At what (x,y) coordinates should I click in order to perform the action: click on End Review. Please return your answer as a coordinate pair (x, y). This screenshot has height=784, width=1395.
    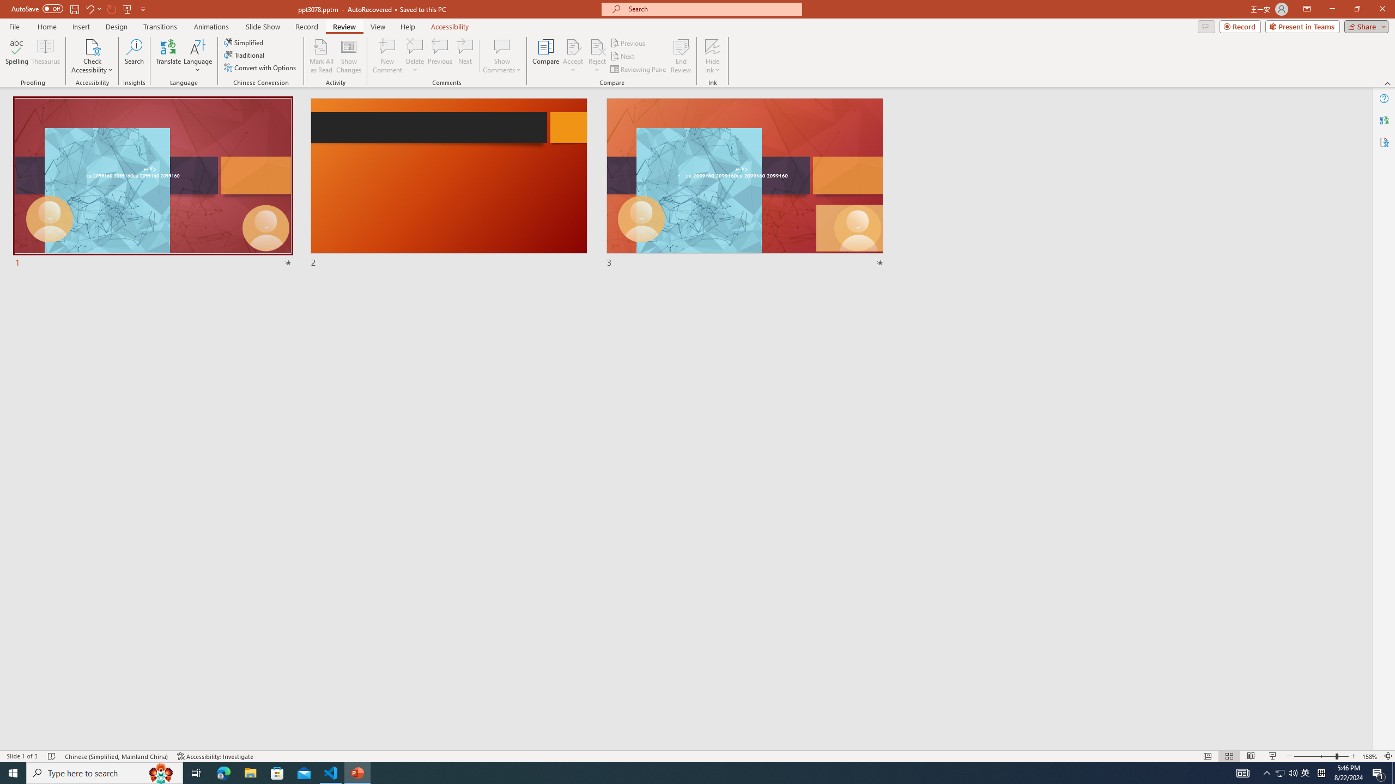
    Looking at the image, I should click on (680, 56).